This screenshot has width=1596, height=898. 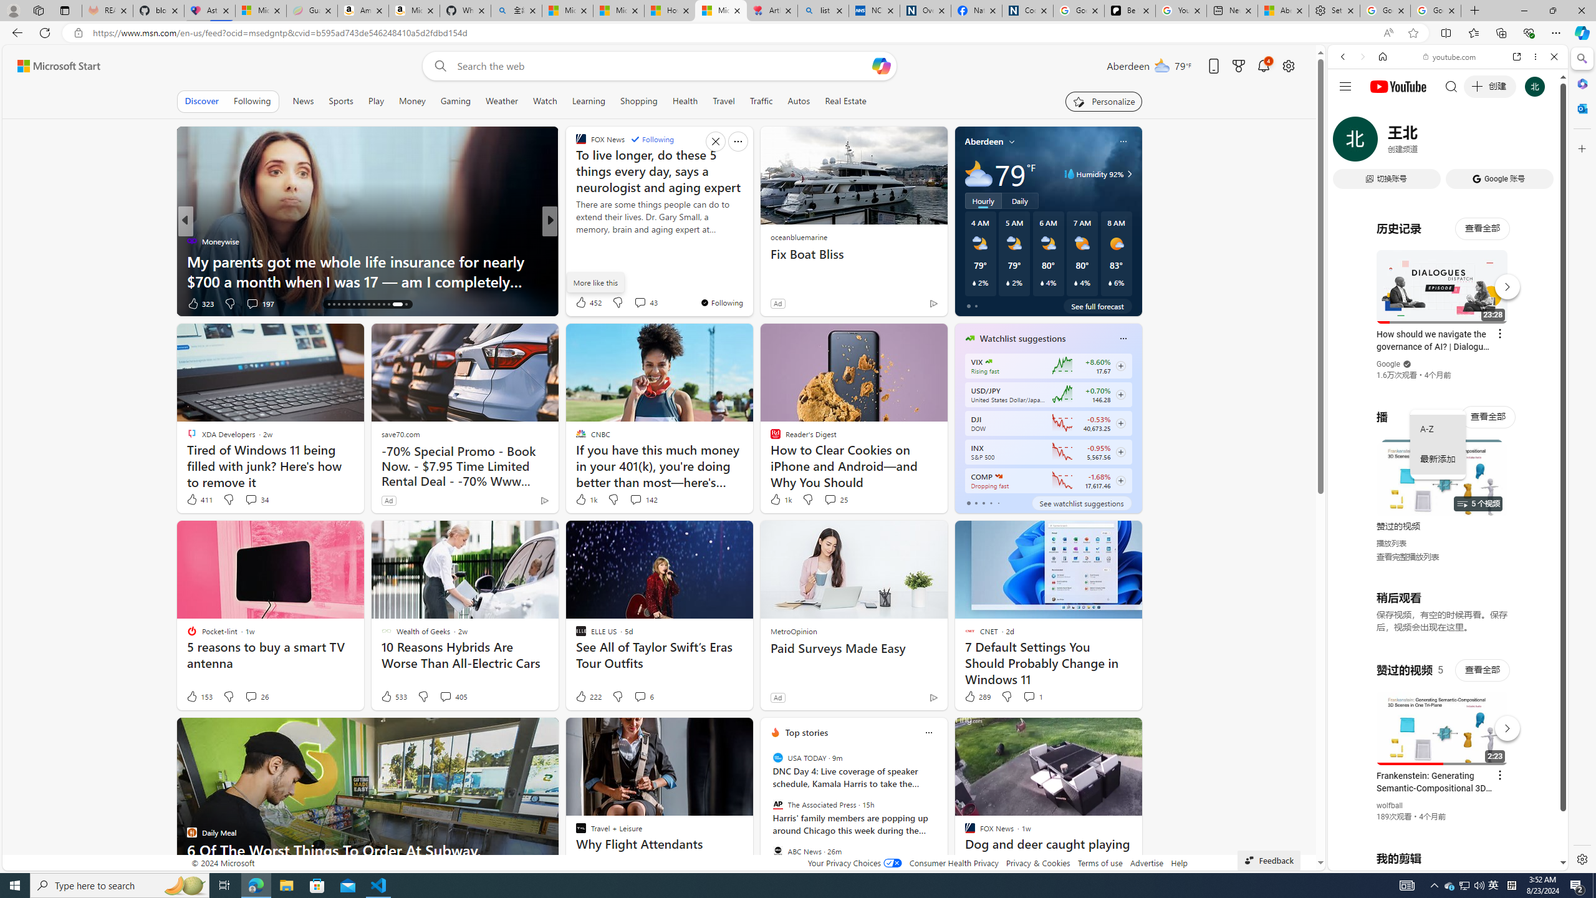 I want to click on Enter your search term, so click(x=662, y=66).